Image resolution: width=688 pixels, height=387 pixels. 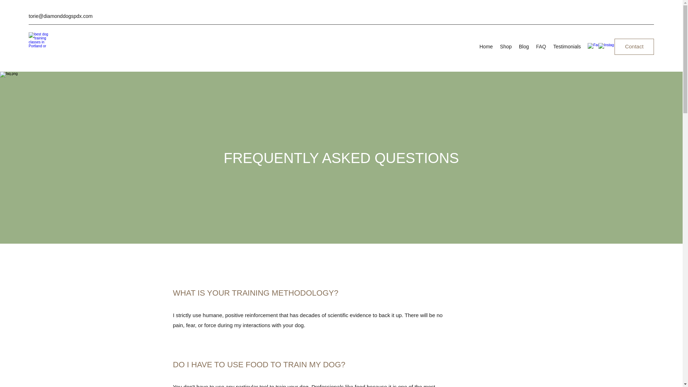 I want to click on Shop, so click(x=506, y=46).